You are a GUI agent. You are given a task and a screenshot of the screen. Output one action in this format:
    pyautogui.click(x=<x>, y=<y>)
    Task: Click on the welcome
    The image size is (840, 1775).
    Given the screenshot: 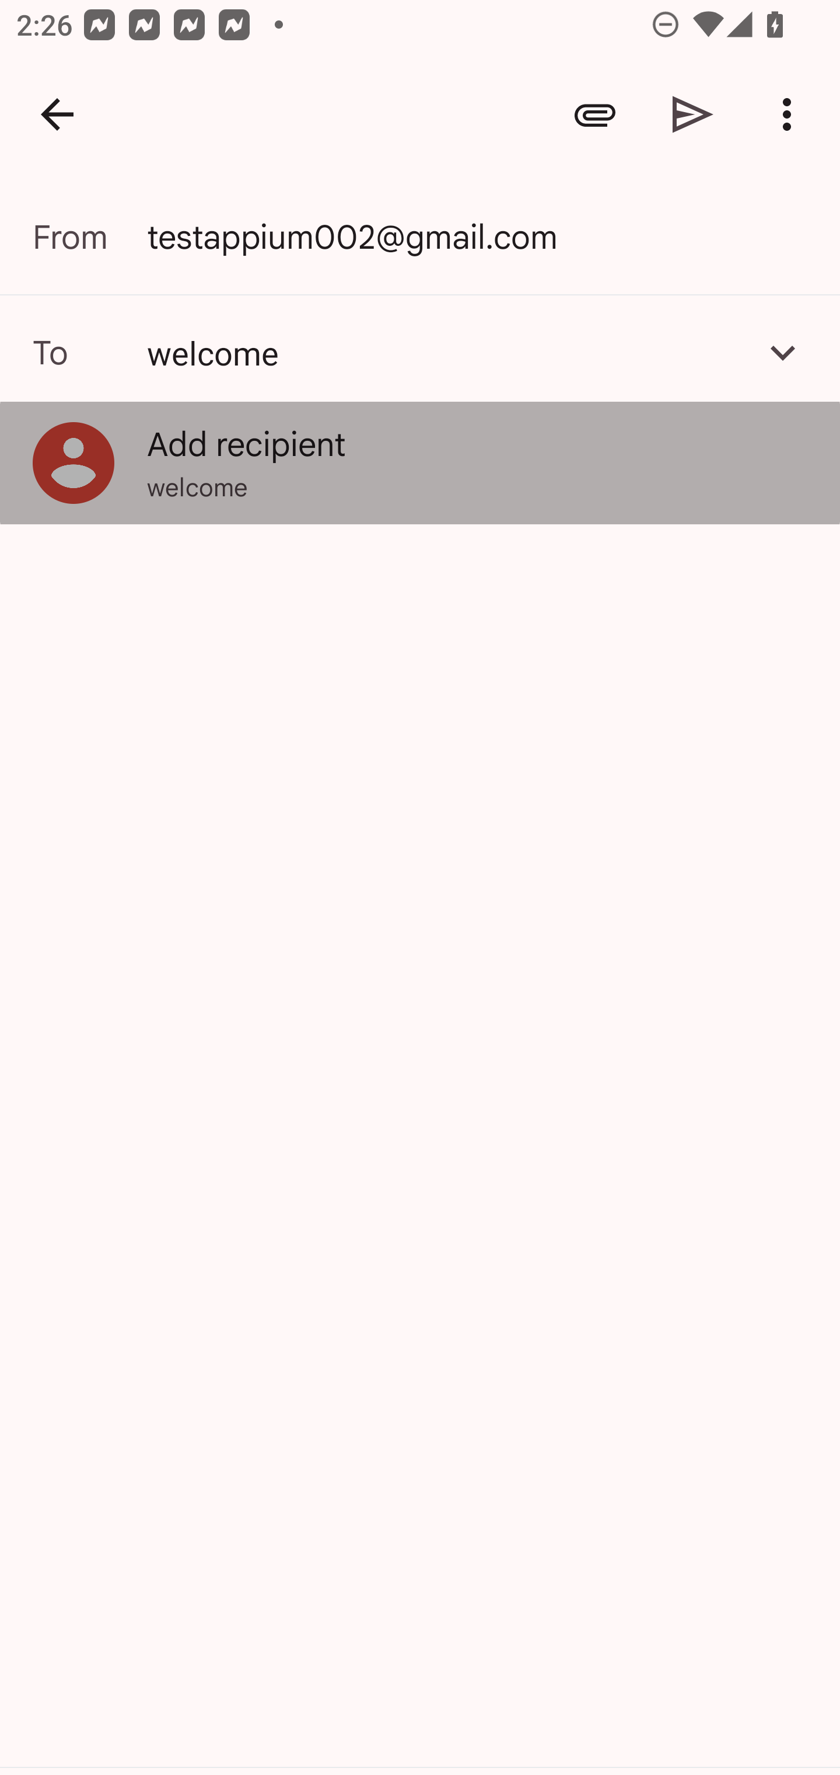 What is the action you would take?
    pyautogui.click(x=444, y=352)
    